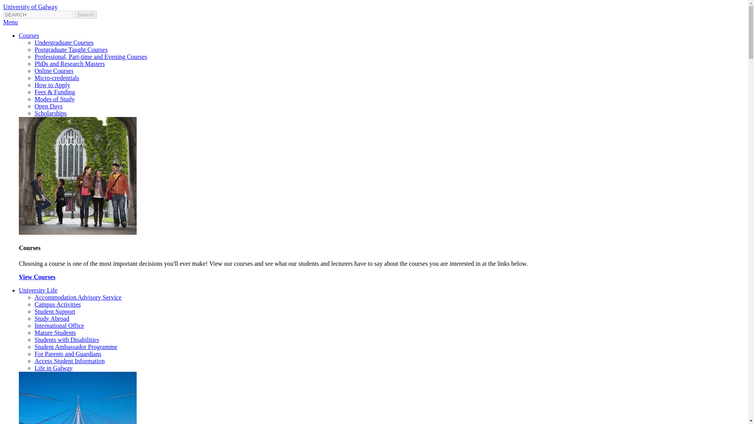 The height and width of the screenshot is (424, 754). What do you see at coordinates (70, 361) in the screenshot?
I see `Access Student Information` at bounding box center [70, 361].